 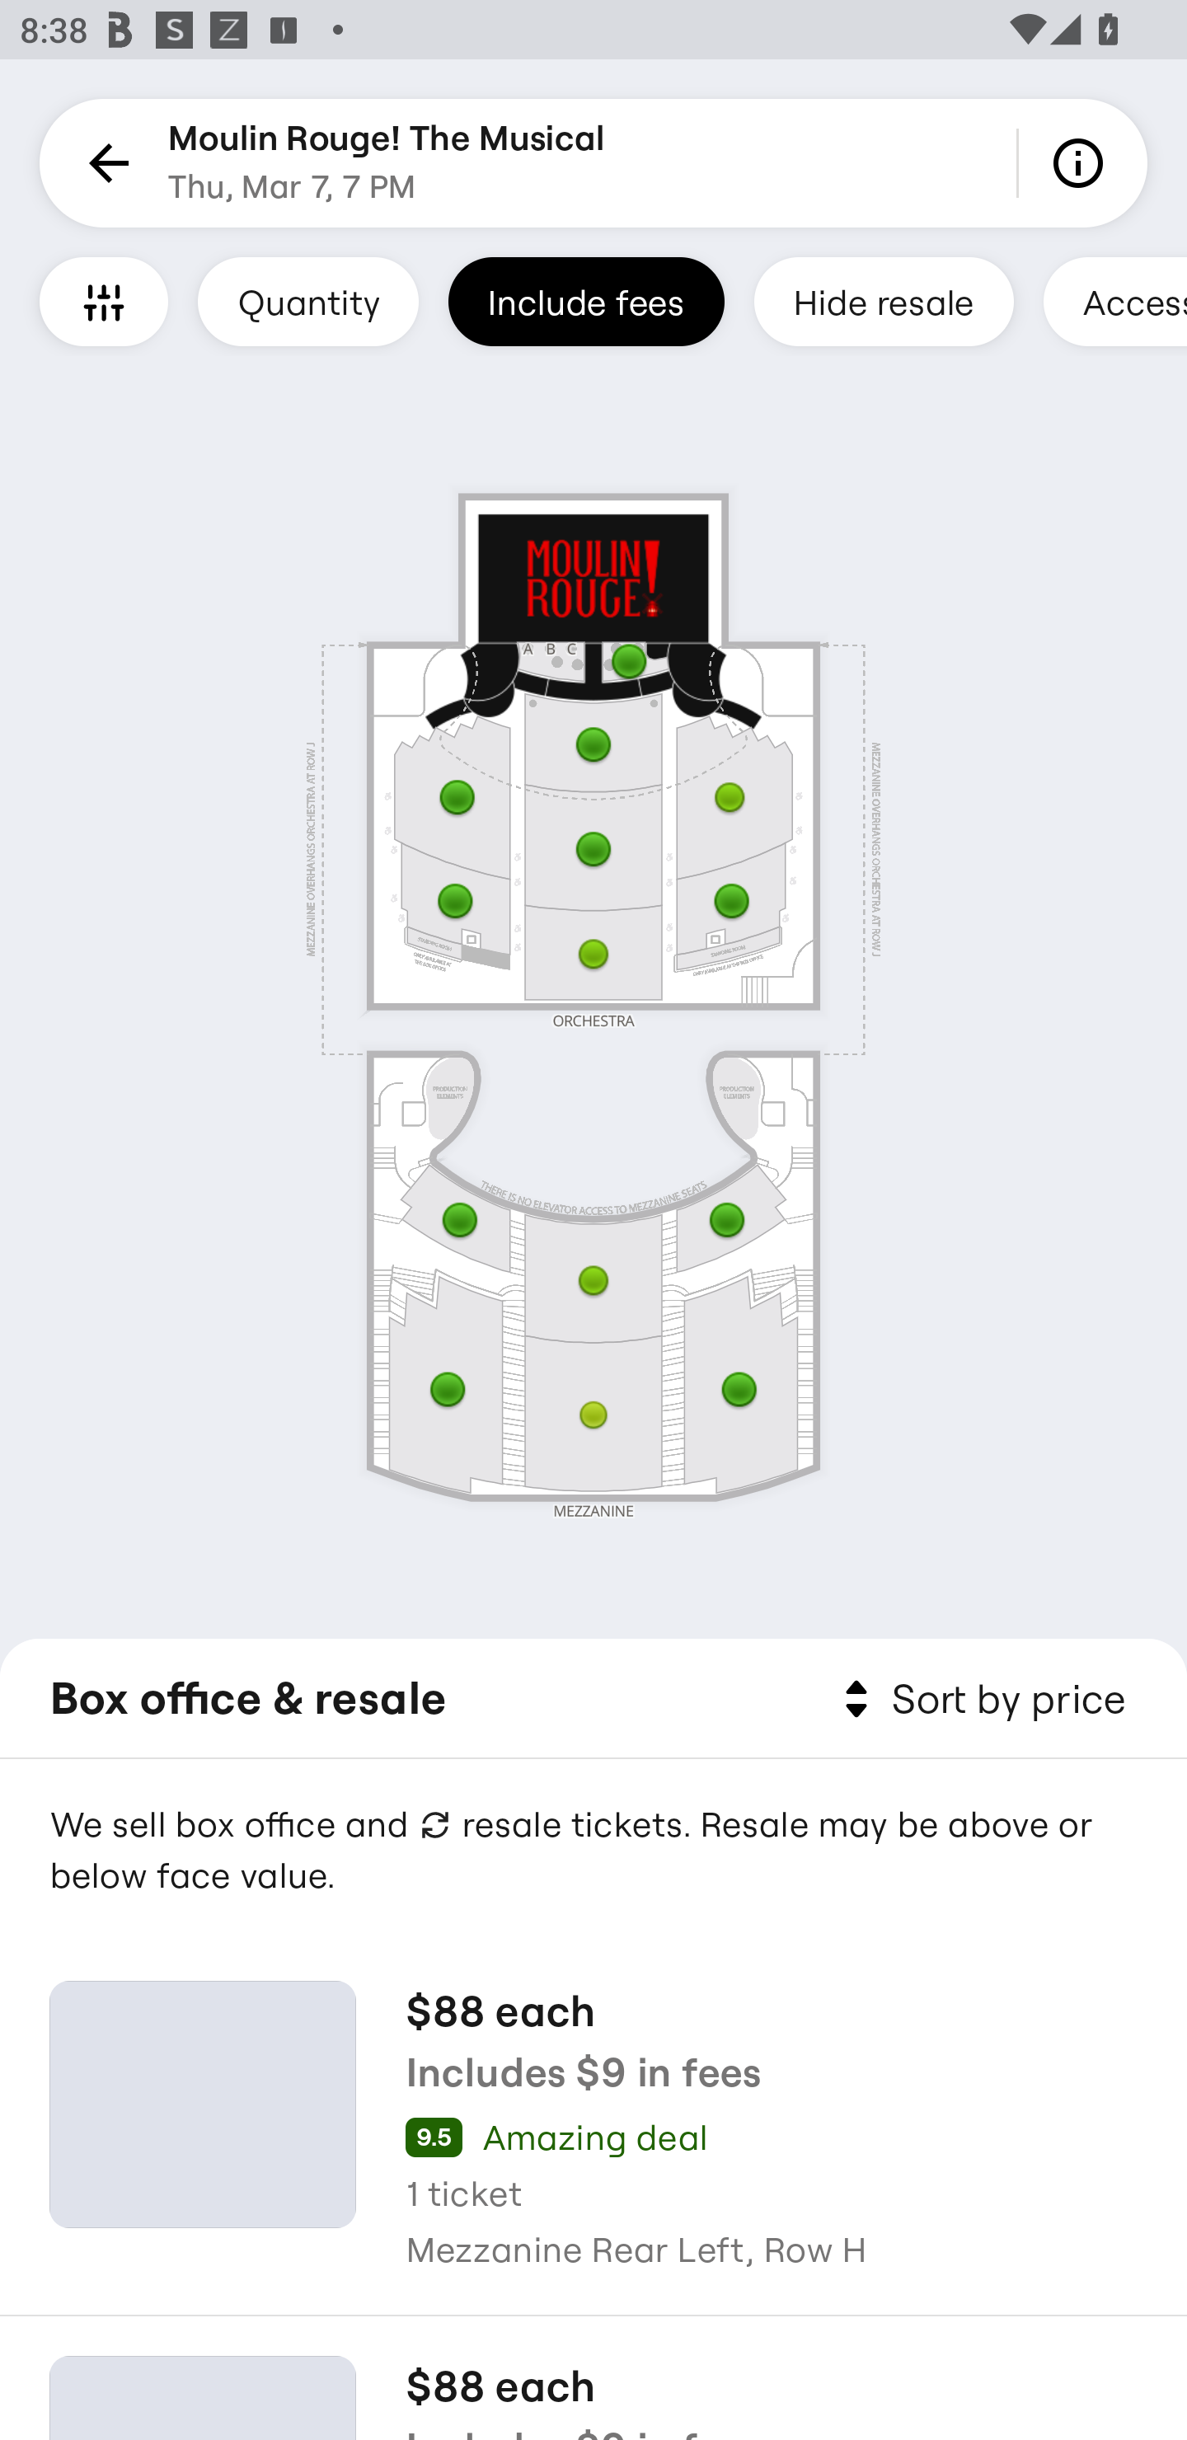 I want to click on Moulin Rouge! The Musical Thu, Mar 7, 7 PM, so click(x=387, y=163).